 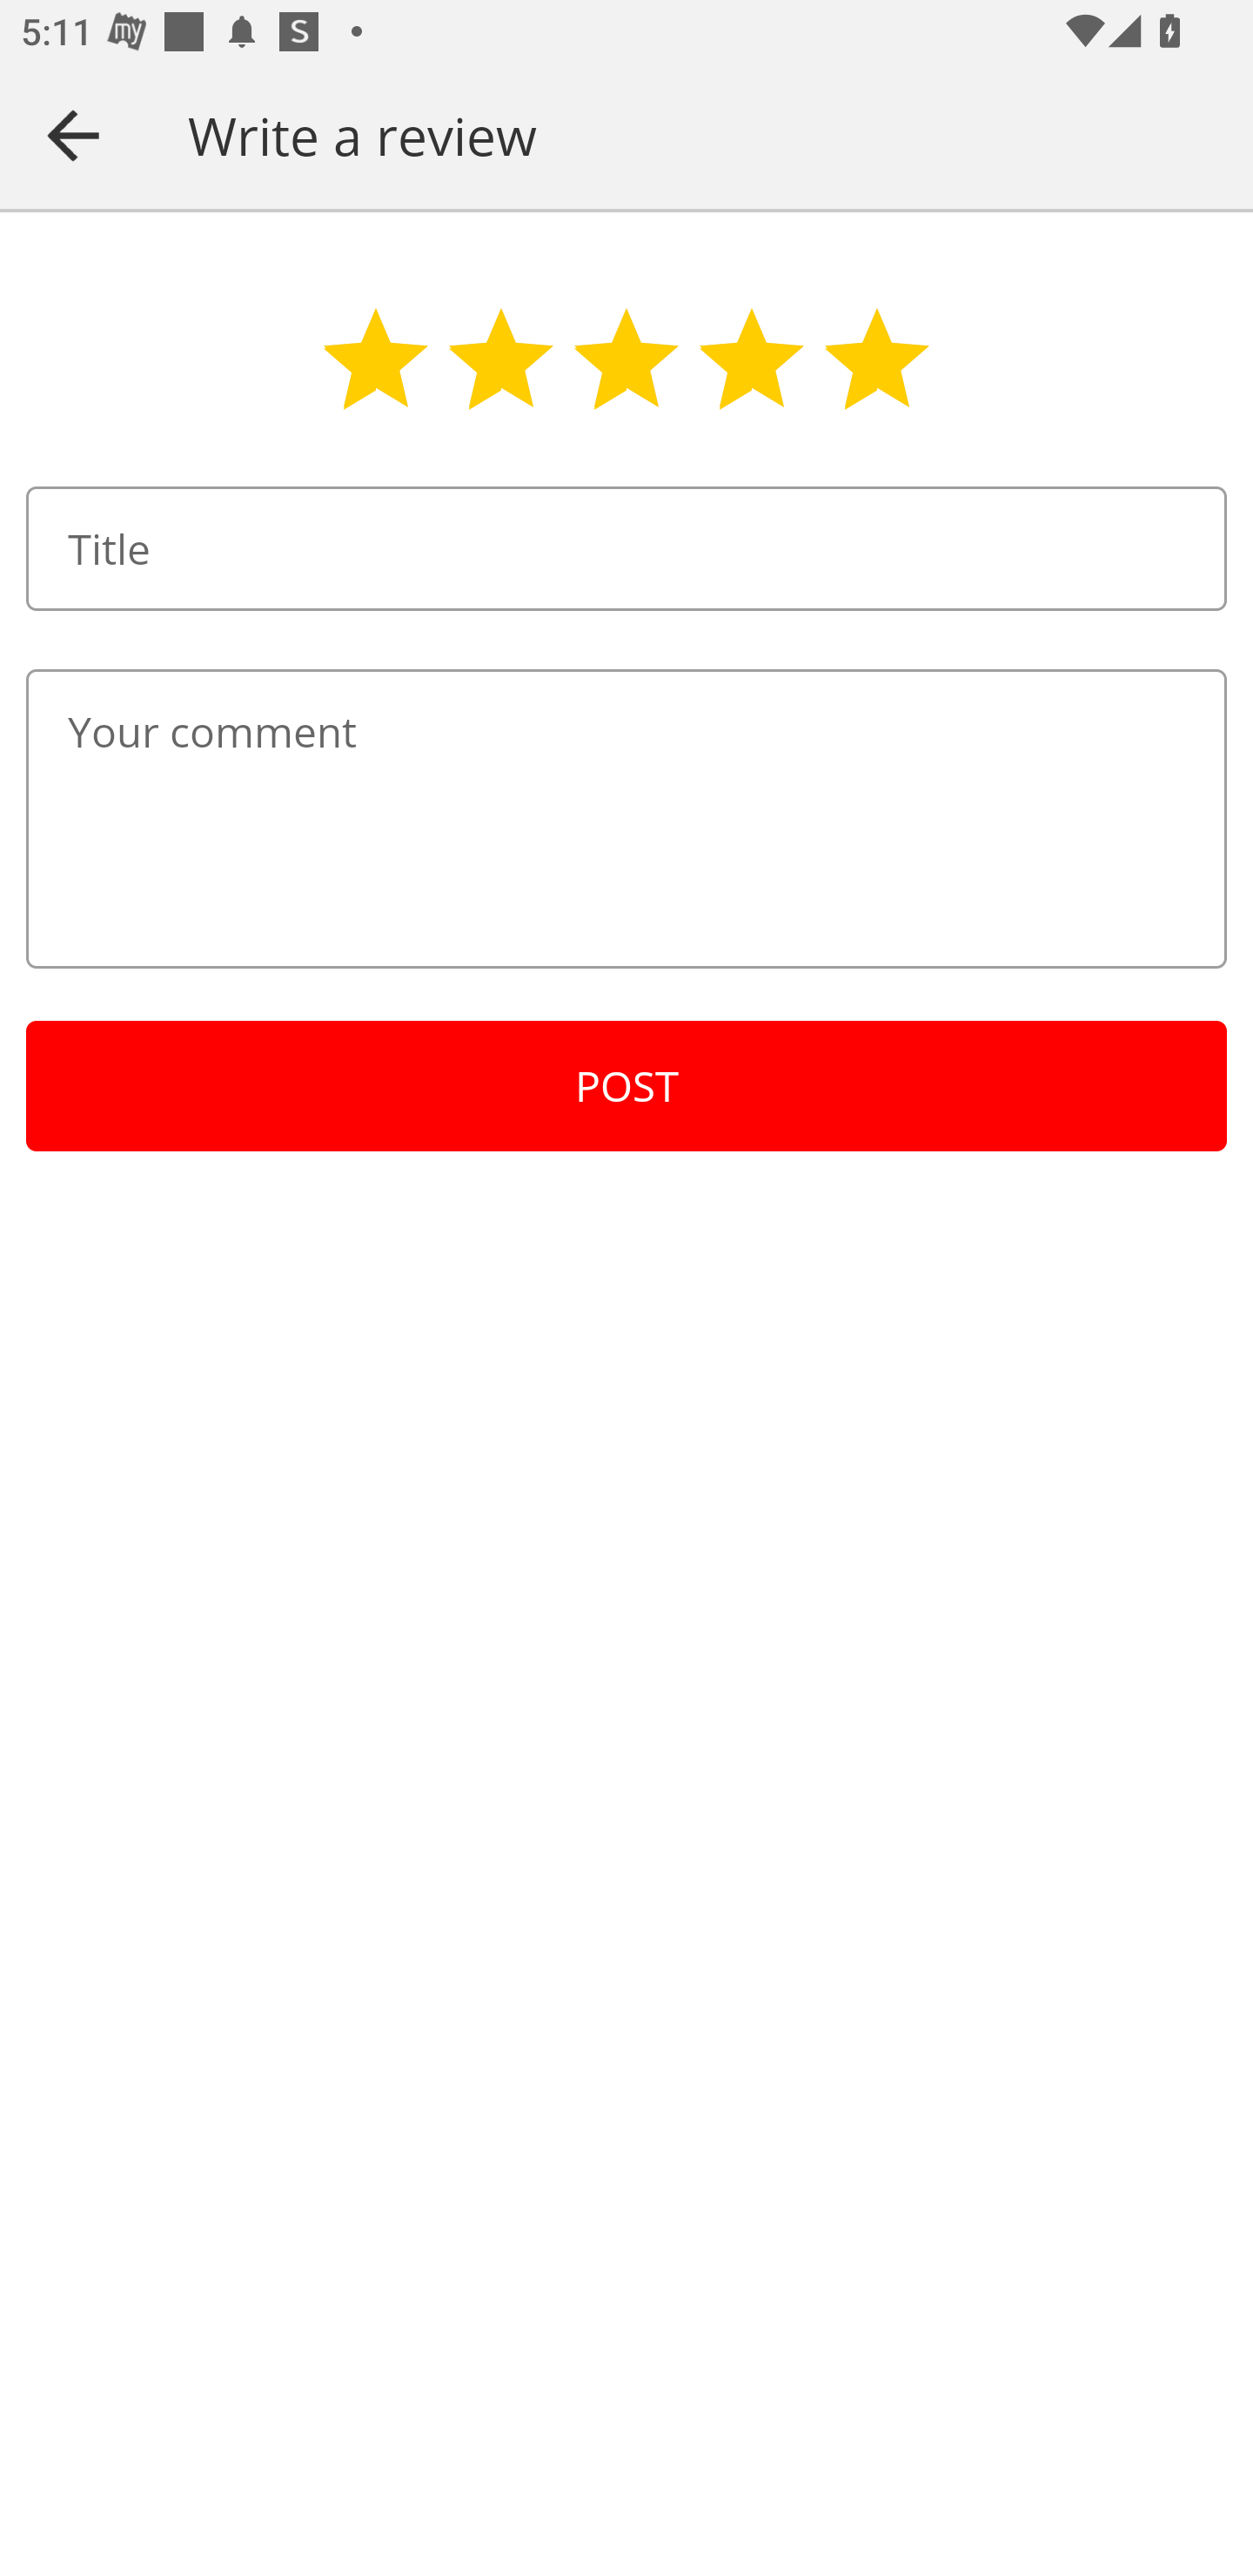 What do you see at coordinates (73, 135) in the screenshot?
I see `Navigate up` at bounding box center [73, 135].